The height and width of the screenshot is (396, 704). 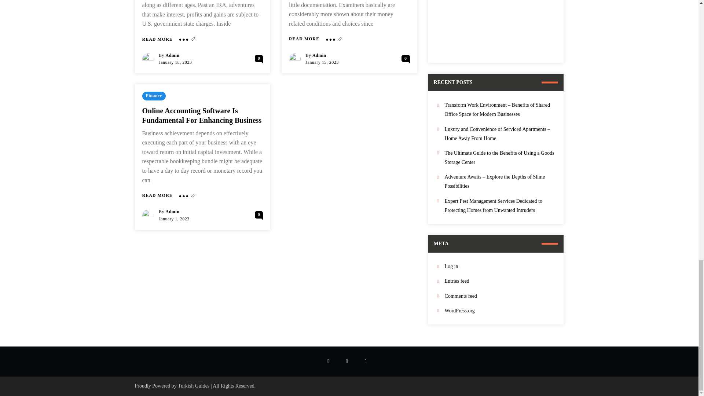 What do you see at coordinates (259, 58) in the screenshot?
I see `0` at bounding box center [259, 58].